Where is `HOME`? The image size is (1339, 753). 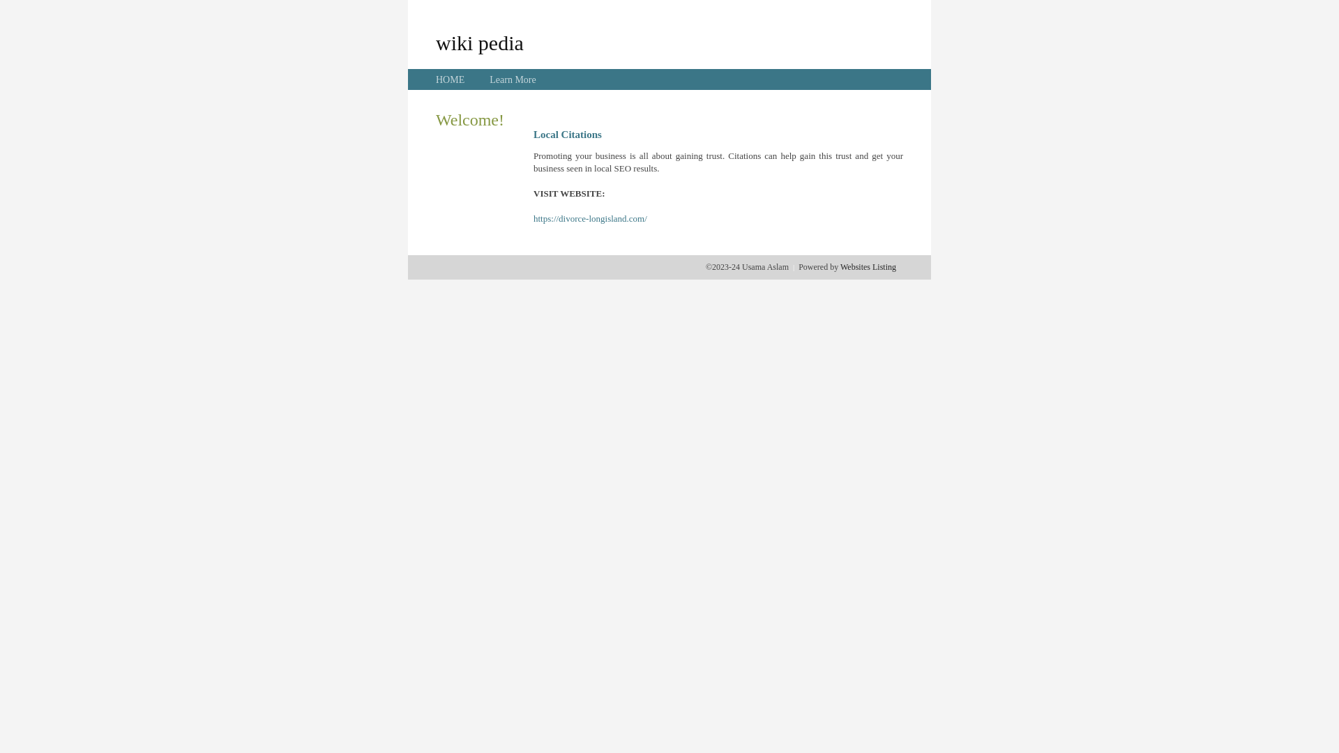 HOME is located at coordinates (451, 79).